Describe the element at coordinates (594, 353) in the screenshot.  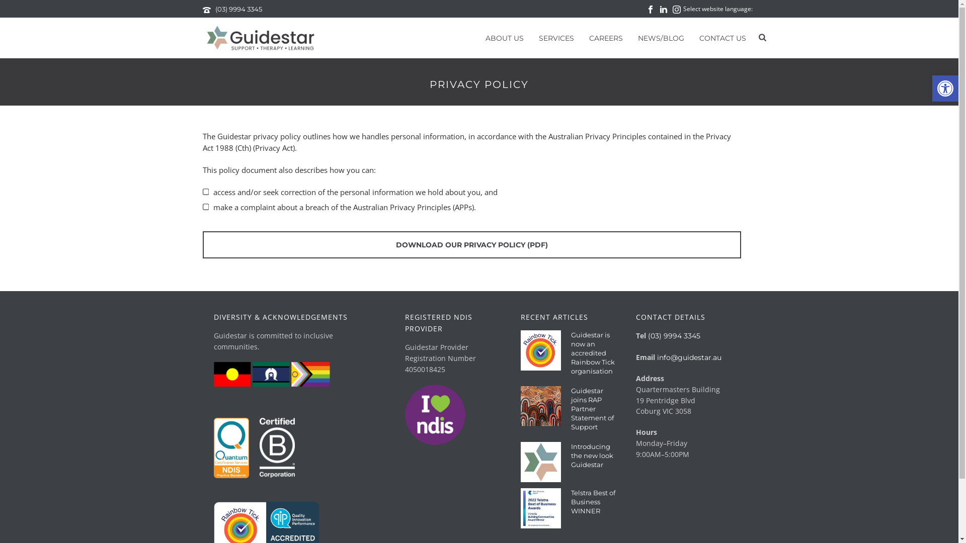
I see `Guidestar is now an accredited Rainbow Tick organisation` at that location.